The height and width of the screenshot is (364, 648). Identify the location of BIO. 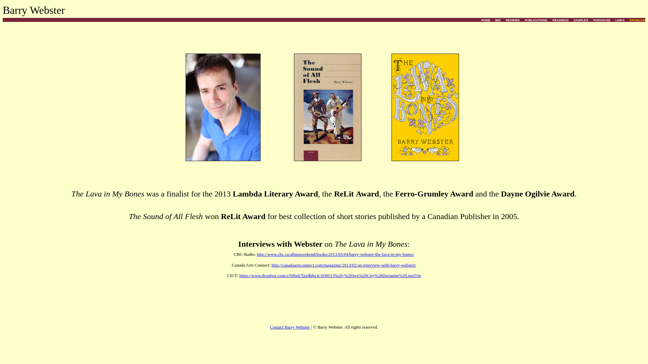
(498, 20).